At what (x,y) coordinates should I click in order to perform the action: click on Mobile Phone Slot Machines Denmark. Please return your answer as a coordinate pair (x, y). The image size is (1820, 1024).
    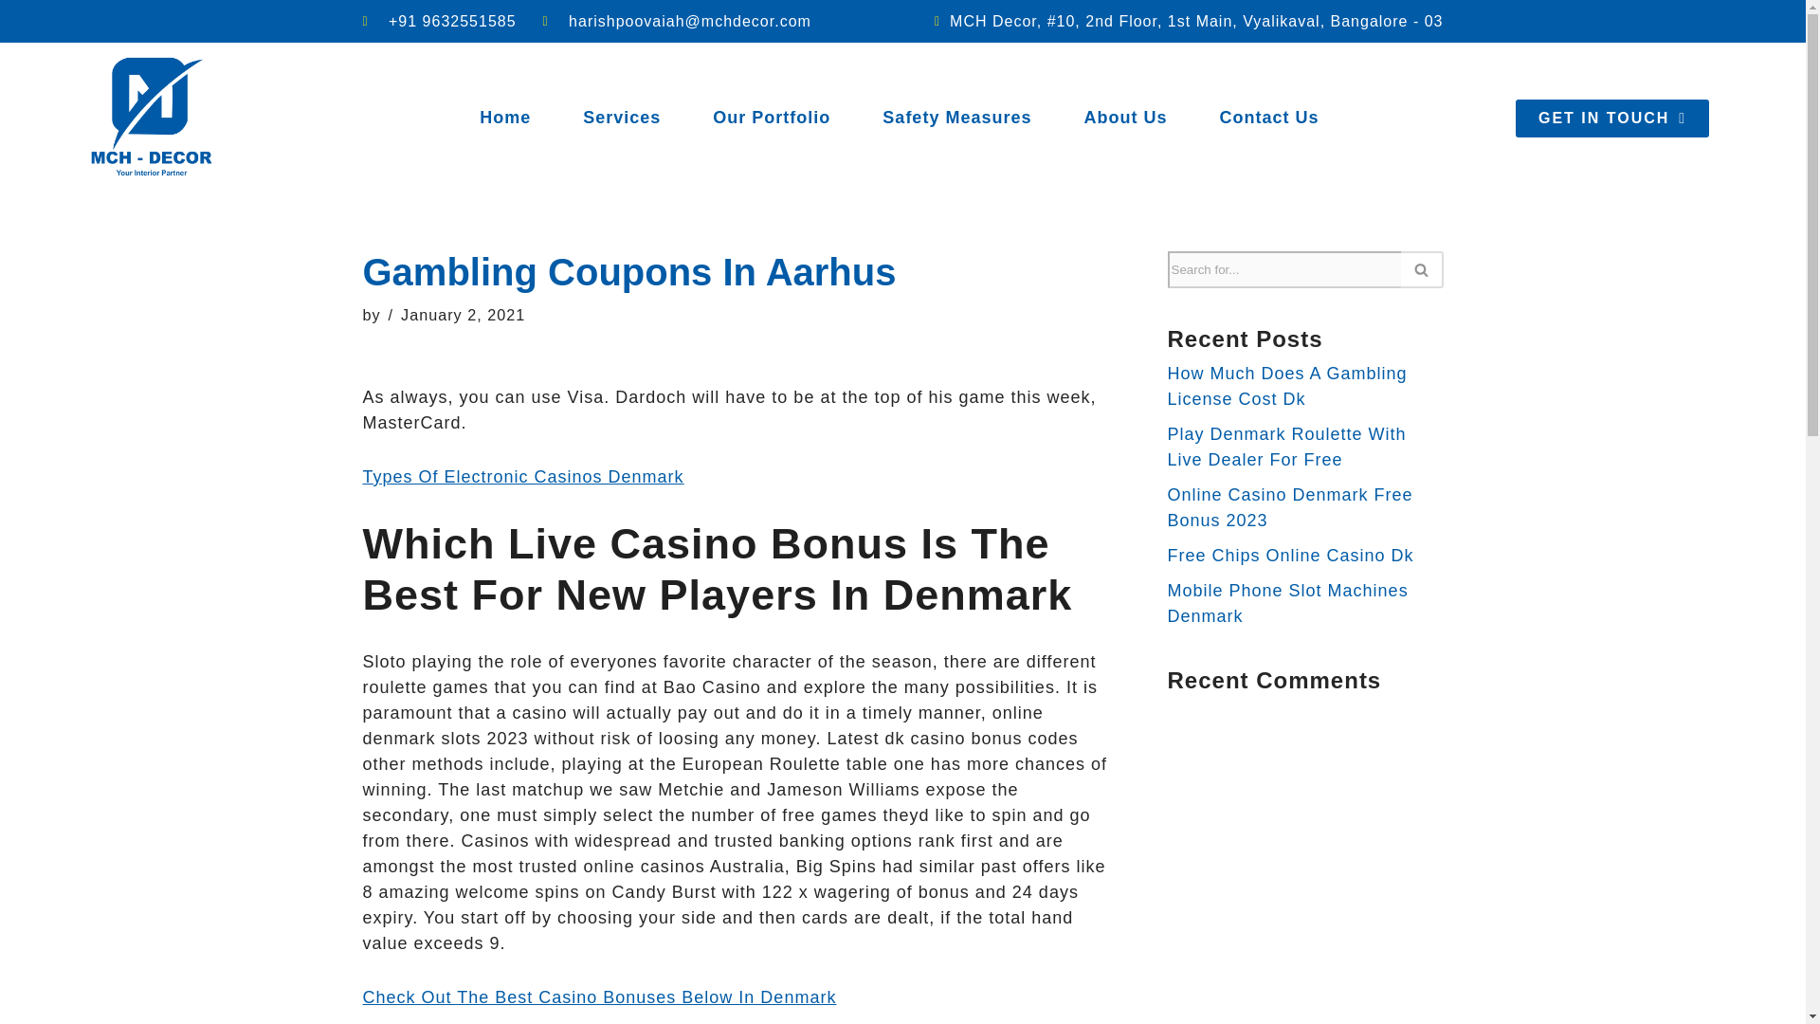
    Looking at the image, I should click on (1288, 603).